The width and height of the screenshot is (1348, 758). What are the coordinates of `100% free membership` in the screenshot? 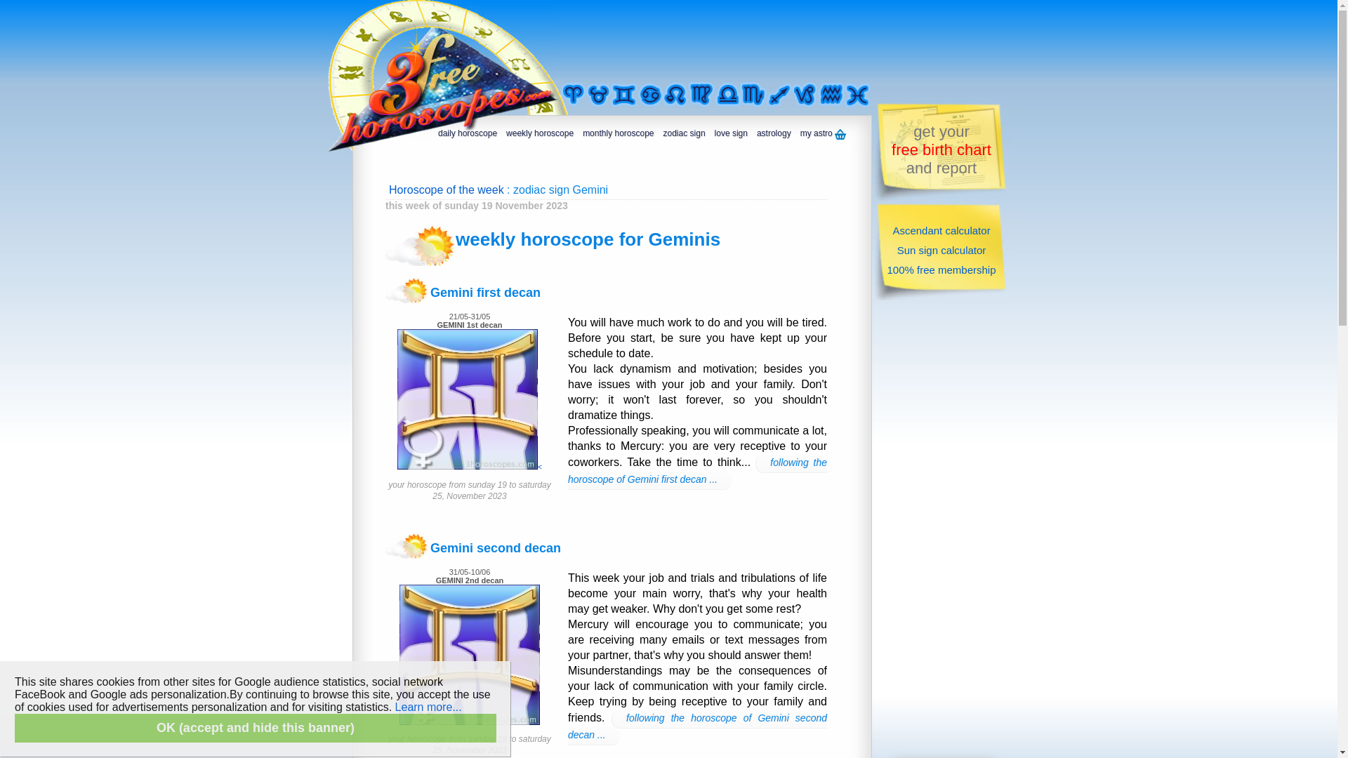 It's located at (941, 270).